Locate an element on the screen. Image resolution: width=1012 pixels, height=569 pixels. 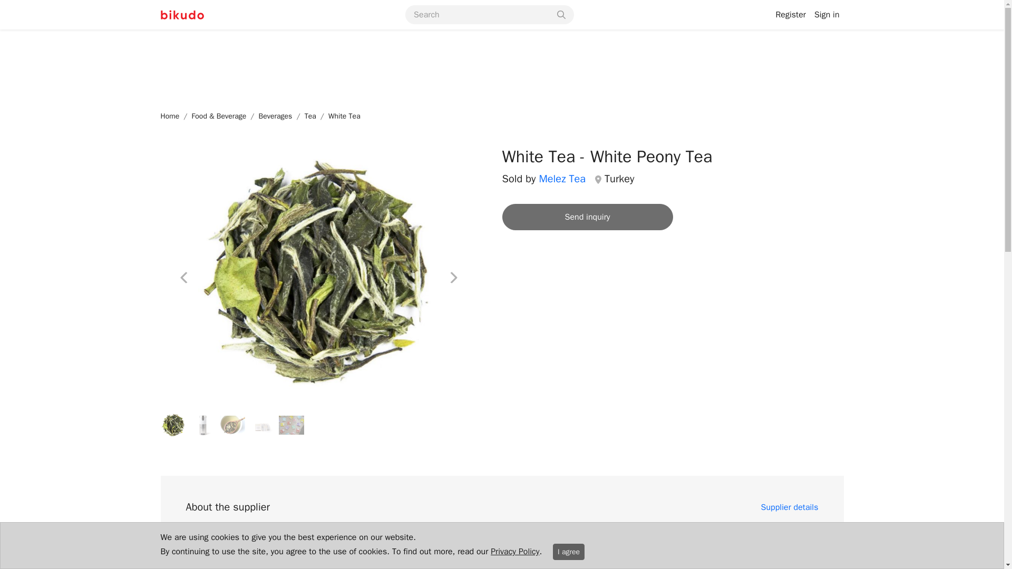
Melez Tea is located at coordinates (242, 543).